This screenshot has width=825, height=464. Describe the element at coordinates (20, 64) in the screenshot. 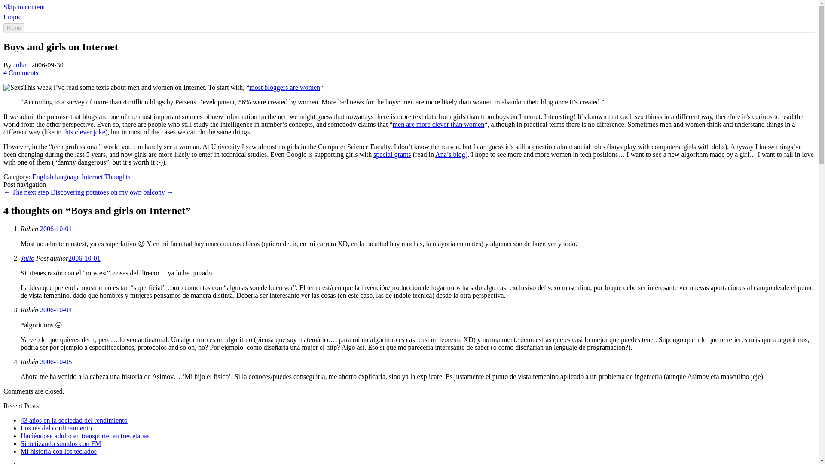

I see `Posts by Julio` at that location.